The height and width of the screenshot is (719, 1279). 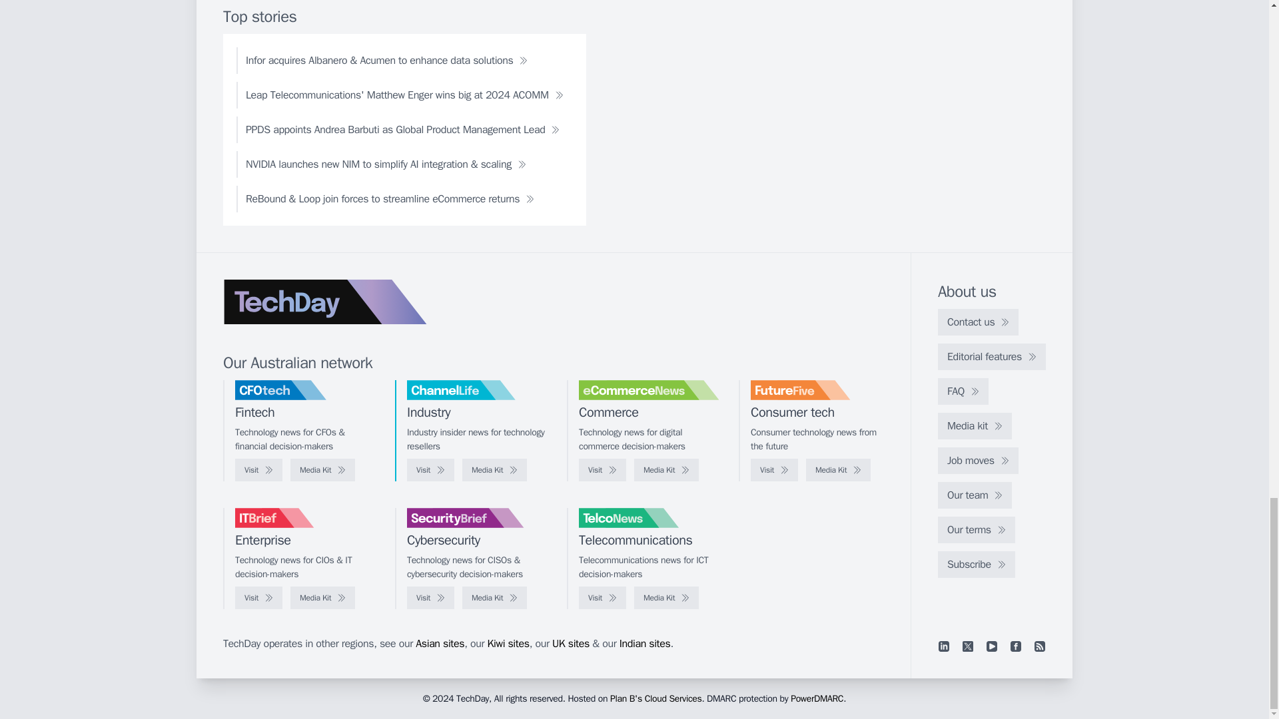 What do you see at coordinates (838, 470) in the screenshot?
I see `Media Kit` at bounding box center [838, 470].